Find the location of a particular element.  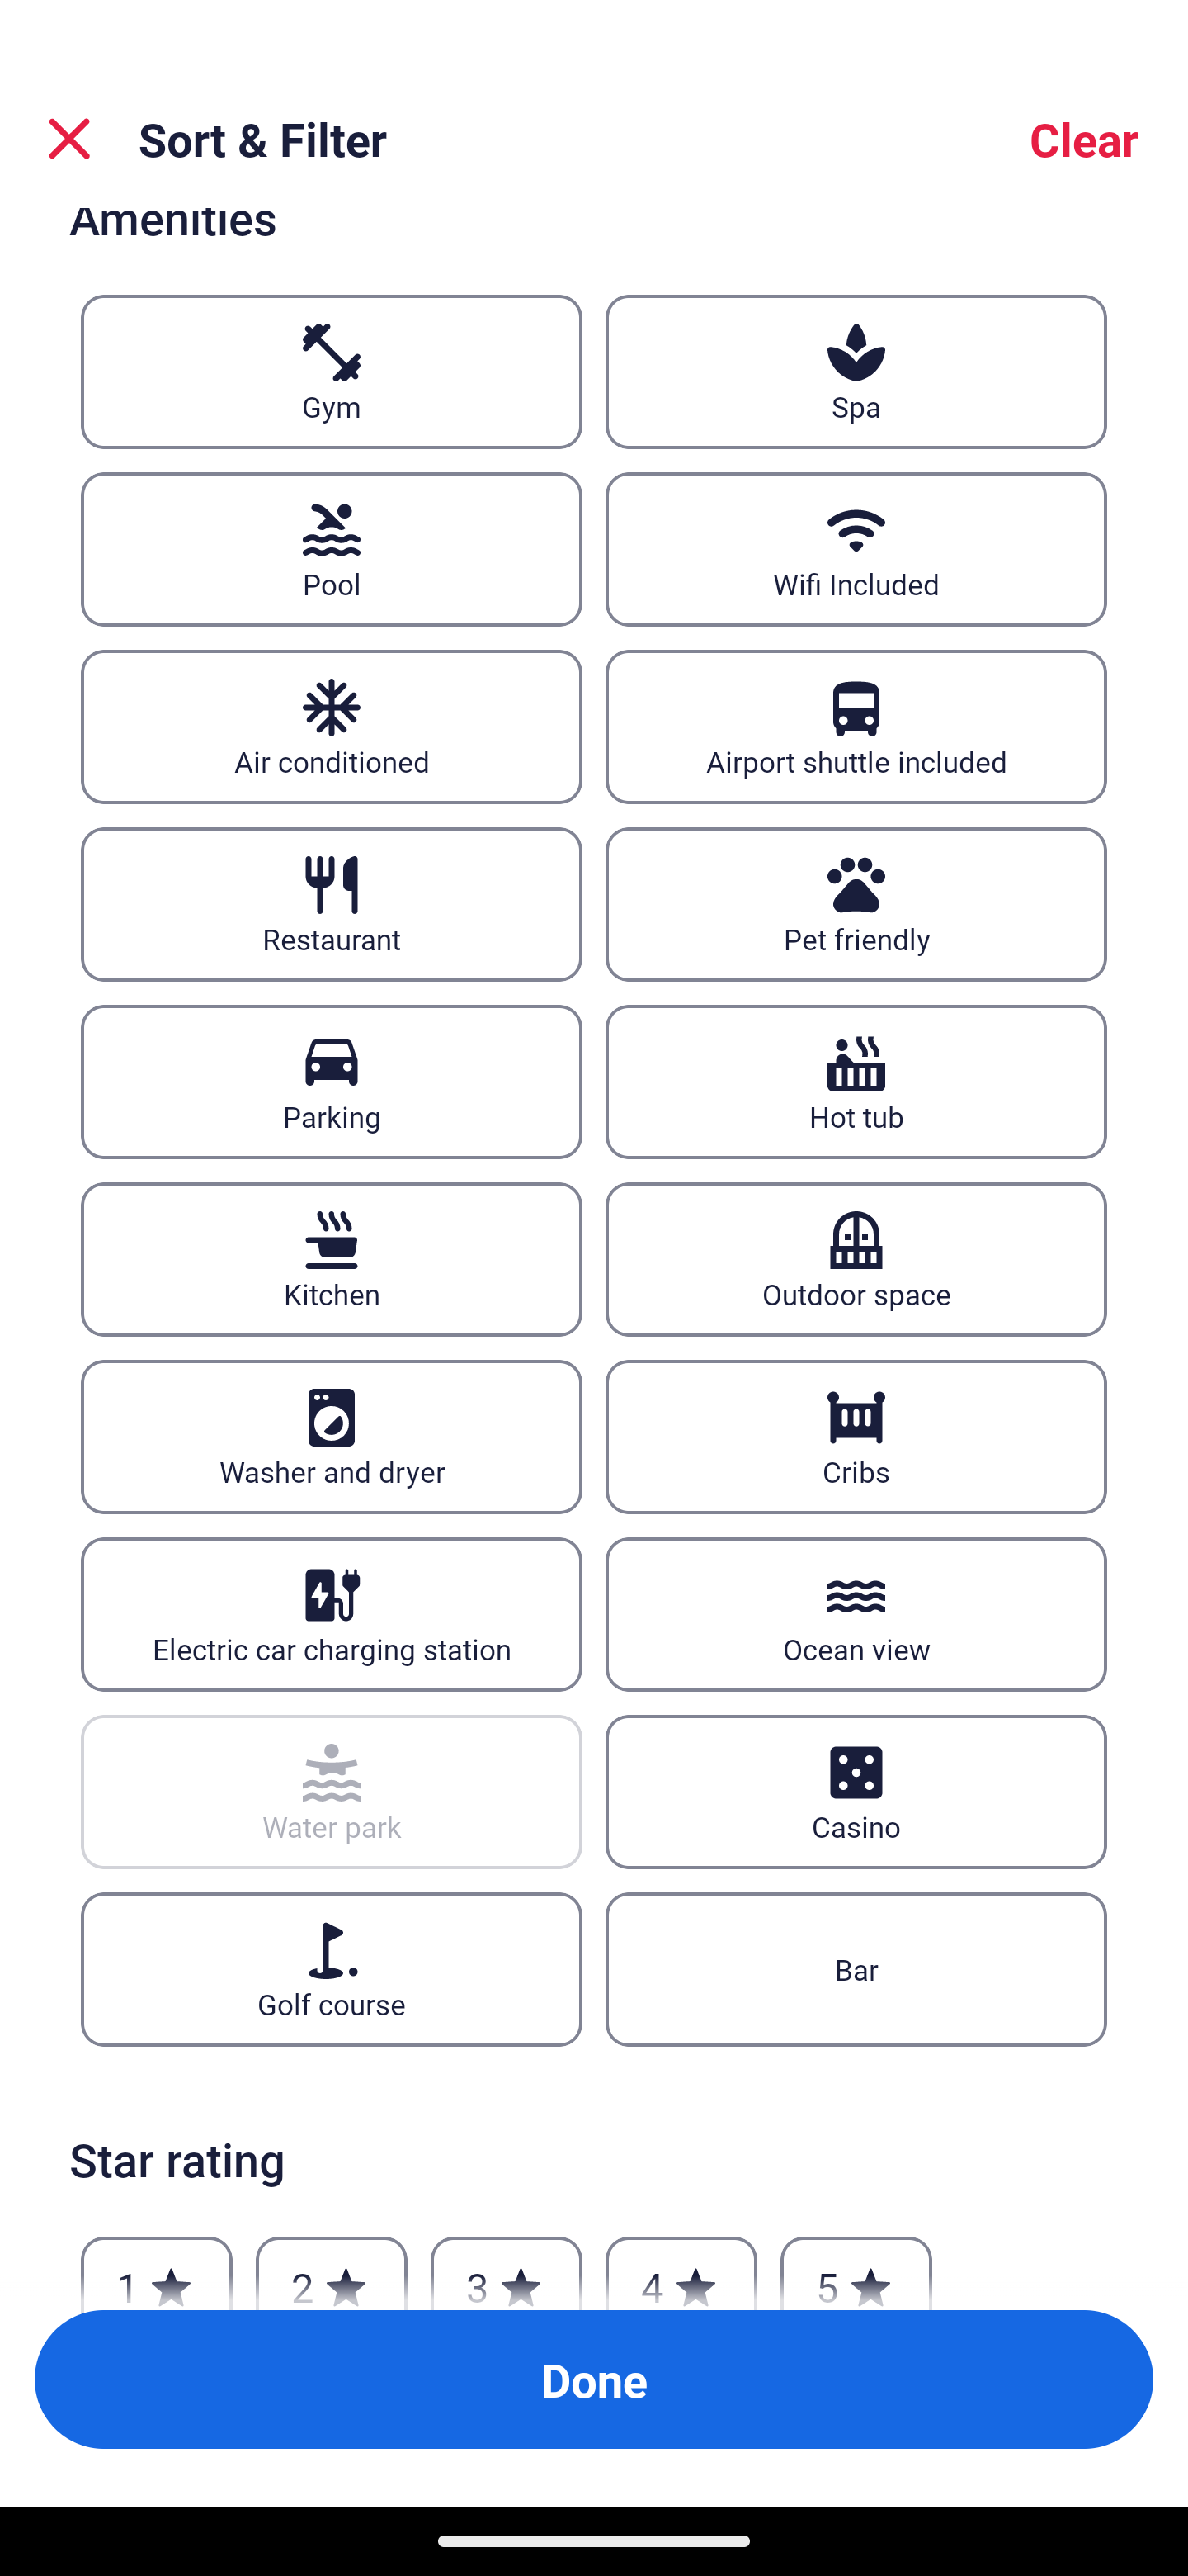

Pet friendly is located at coordinates (856, 903).